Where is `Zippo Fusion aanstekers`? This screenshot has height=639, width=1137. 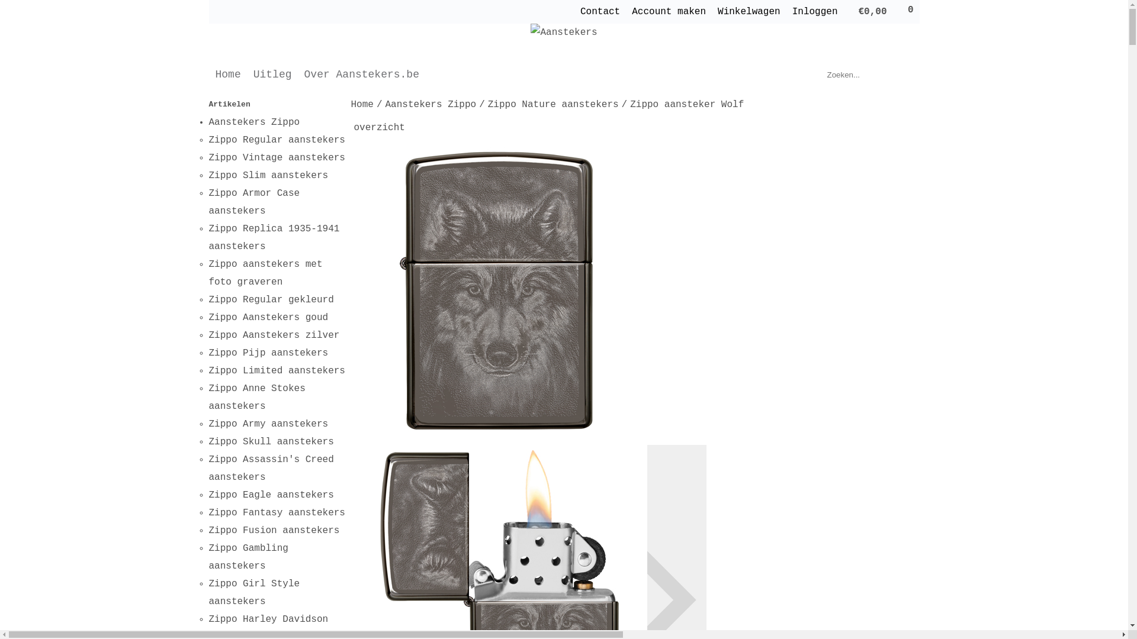 Zippo Fusion aanstekers is located at coordinates (274, 531).